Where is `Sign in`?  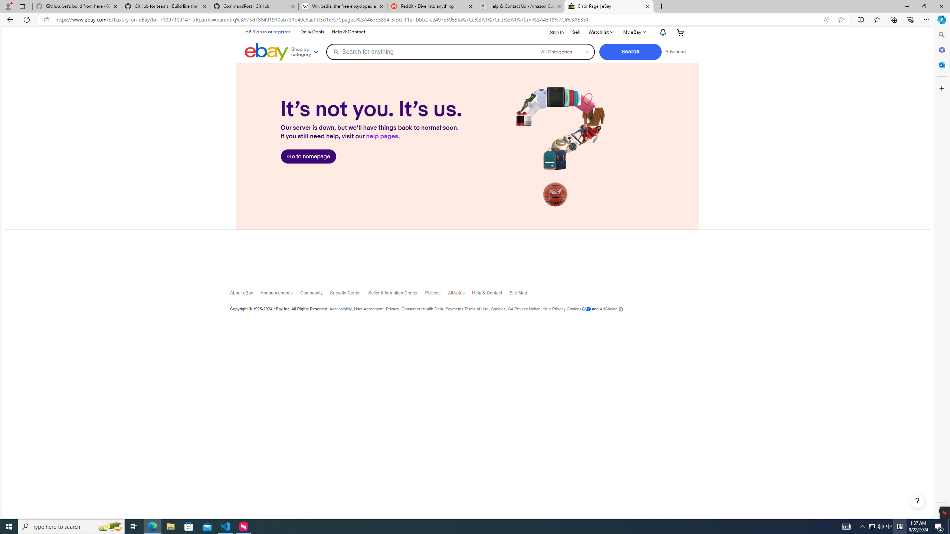 Sign in is located at coordinates (260, 32).